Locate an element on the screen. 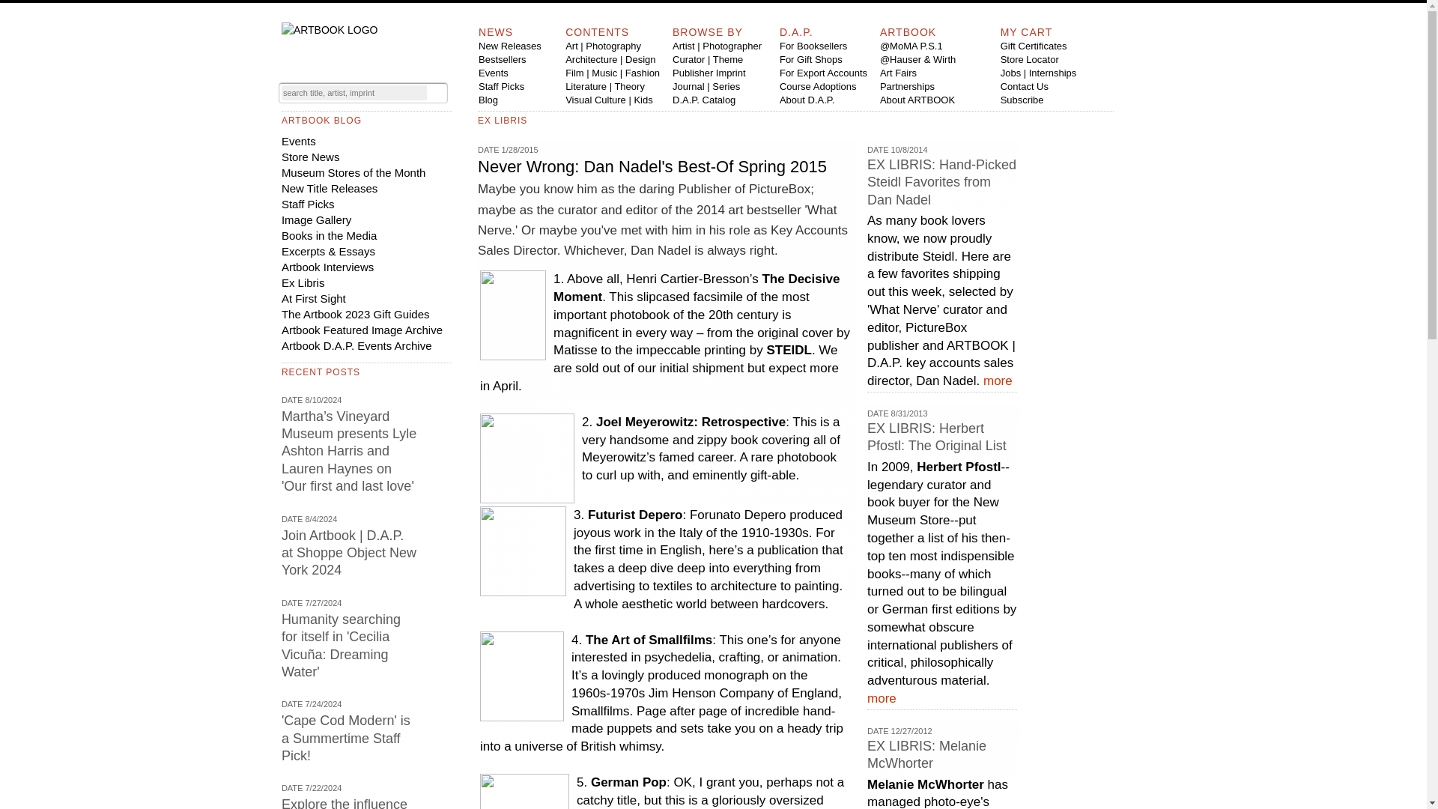 This screenshot has width=1438, height=809. Course Adoptions is located at coordinates (818, 87).